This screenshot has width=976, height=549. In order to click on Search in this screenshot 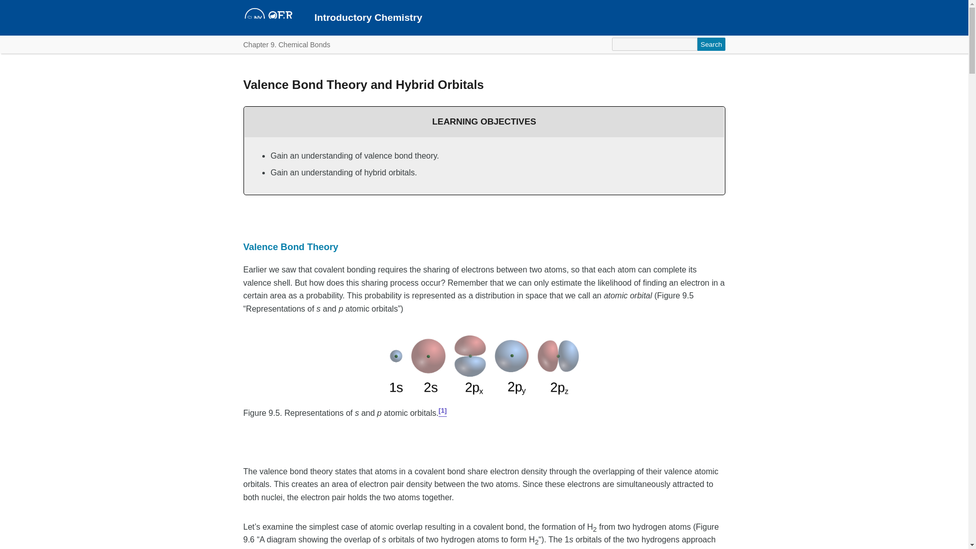, I will do `click(711, 44)`.